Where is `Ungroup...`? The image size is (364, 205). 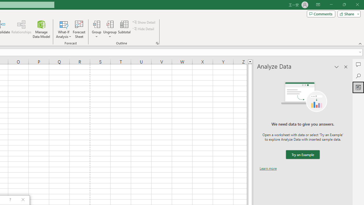 Ungroup... is located at coordinates (110, 24).